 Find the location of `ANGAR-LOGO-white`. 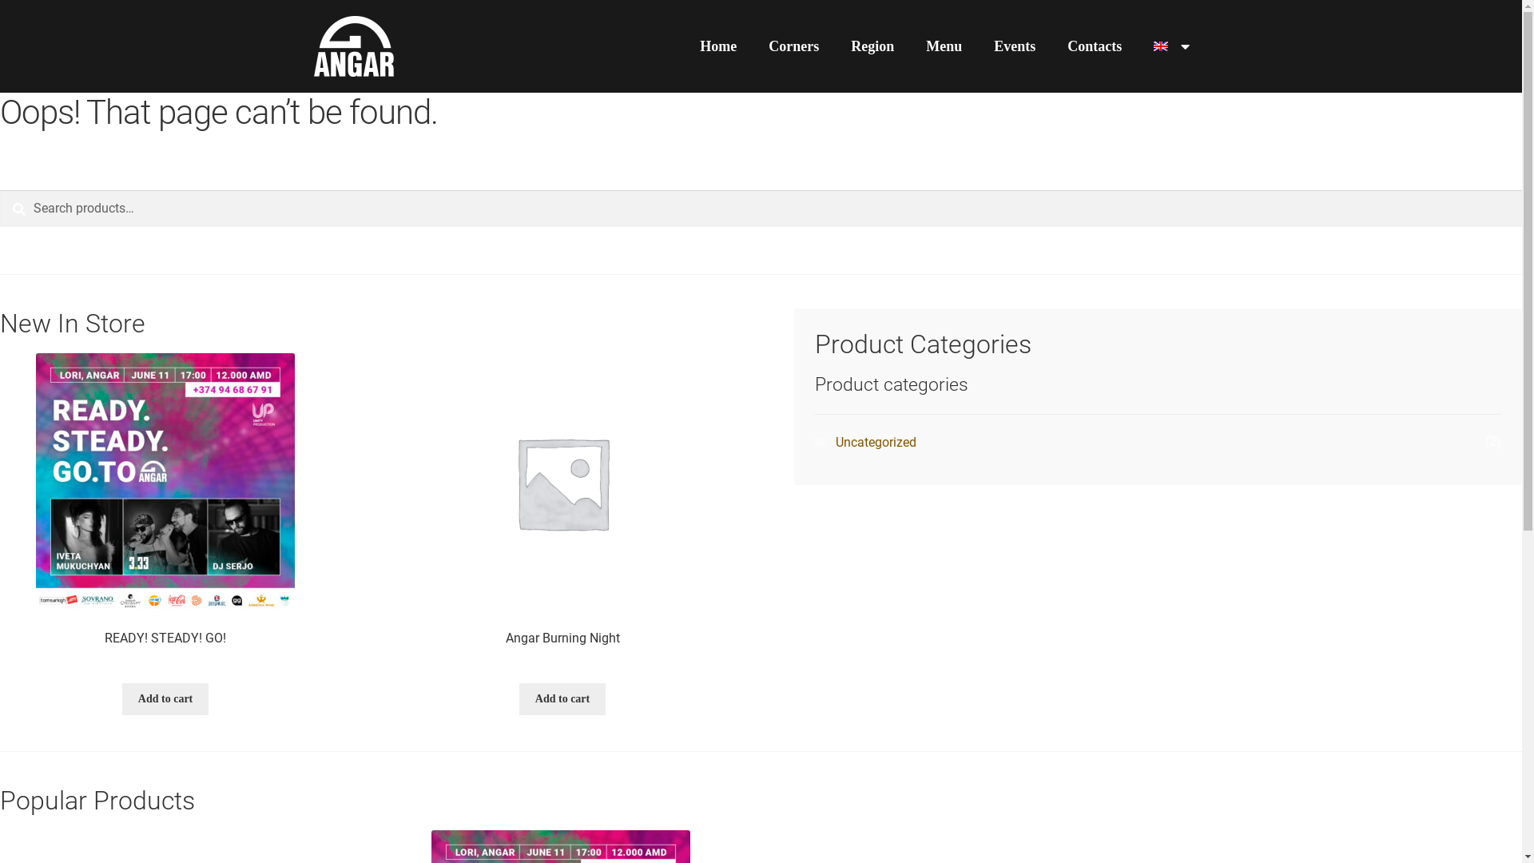

ANGAR-LOGO-white is located at coordinates (353, 46).